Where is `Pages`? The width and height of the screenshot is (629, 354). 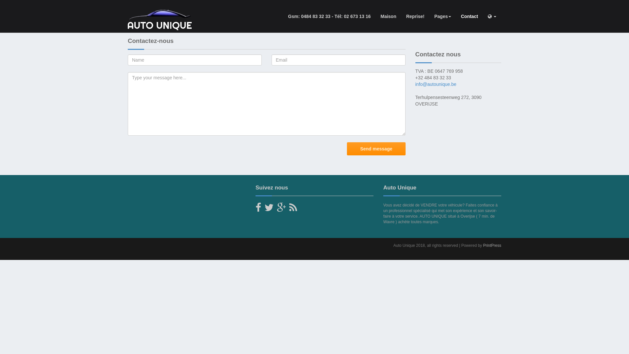 Pages is located at coordinates (443, 16).